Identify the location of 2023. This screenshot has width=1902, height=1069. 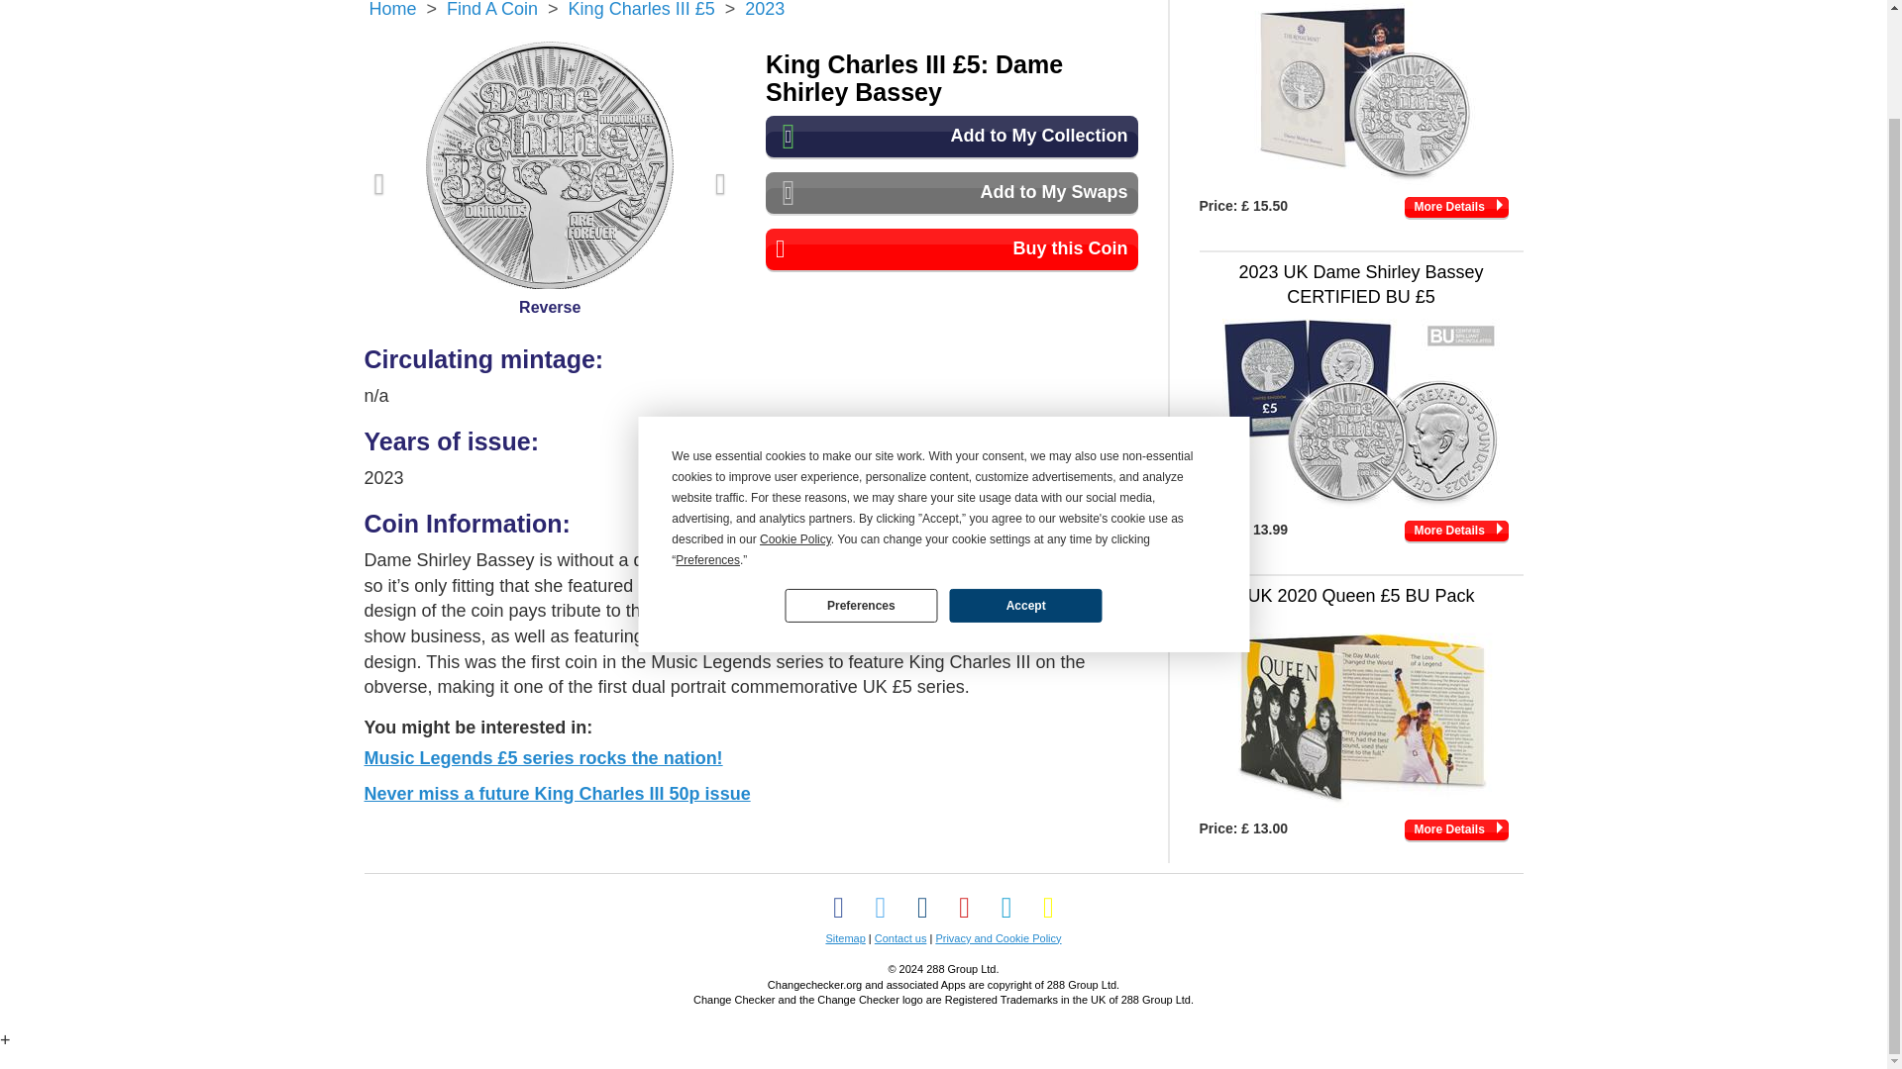
(765, 10).